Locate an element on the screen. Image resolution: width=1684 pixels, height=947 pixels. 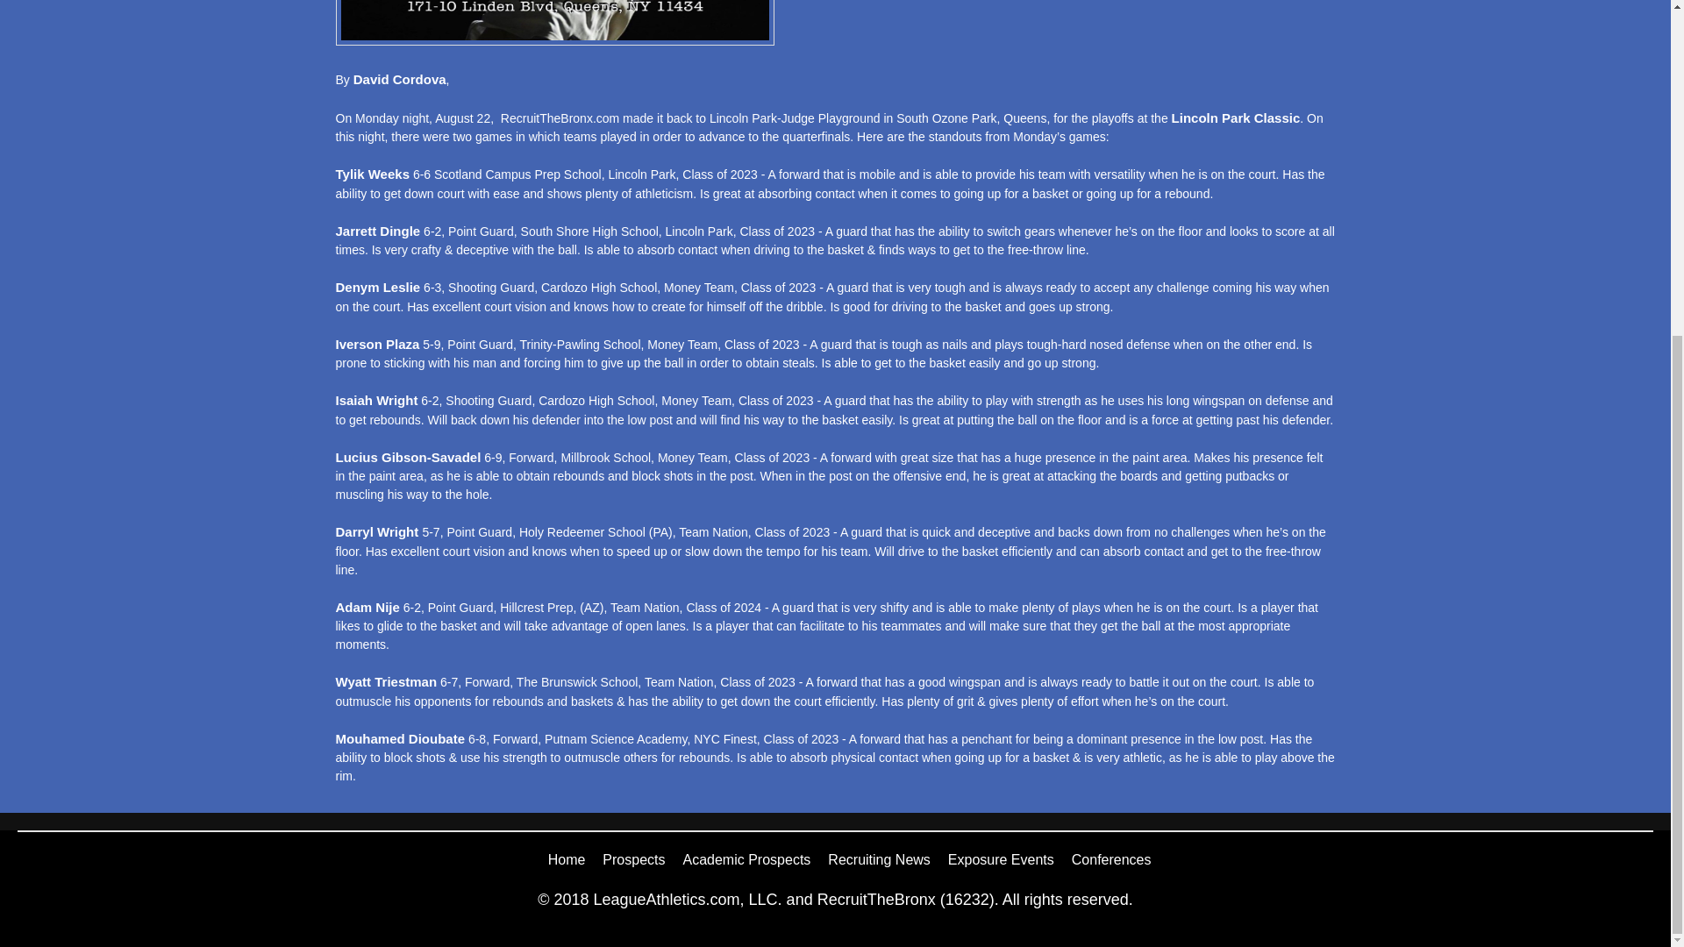
Denym Leslie is located at coordinates (377, 288).